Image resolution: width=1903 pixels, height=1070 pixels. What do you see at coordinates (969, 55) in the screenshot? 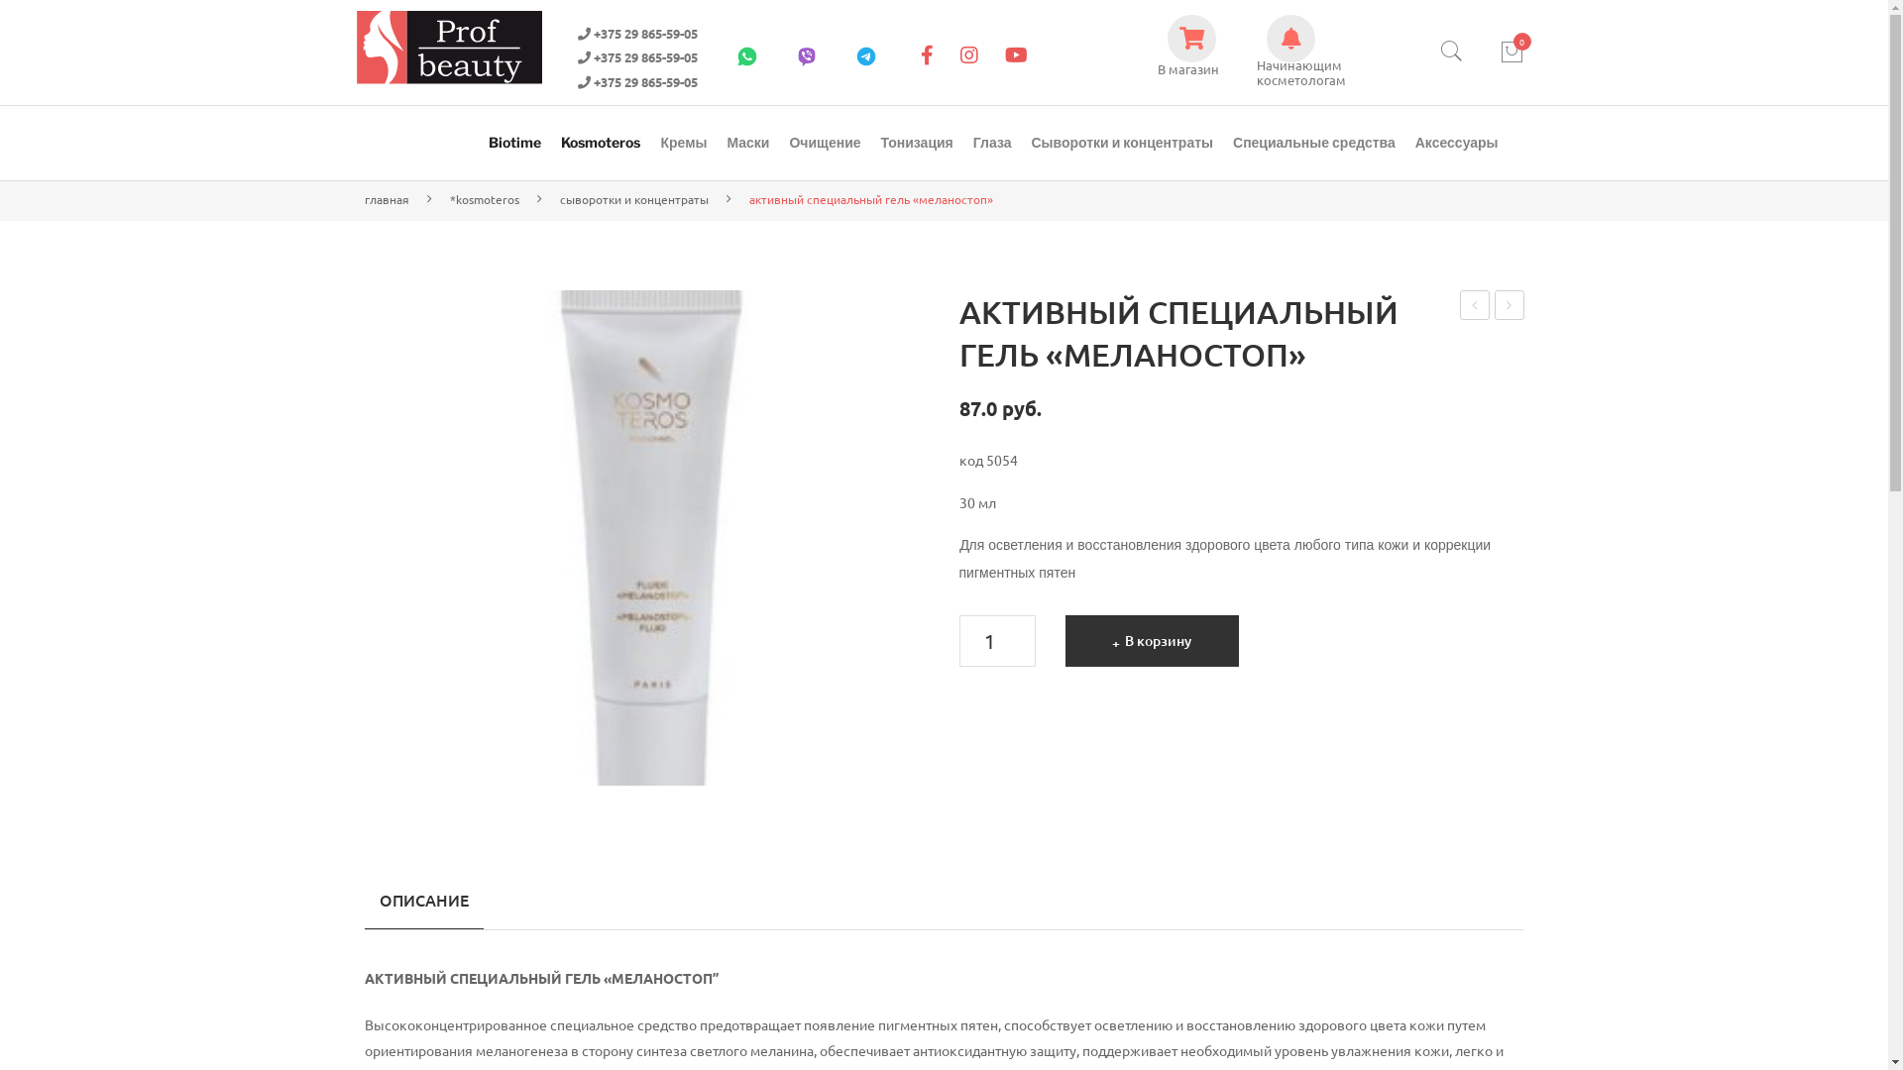
I see `Instagram` at bounding box center [969, 55].